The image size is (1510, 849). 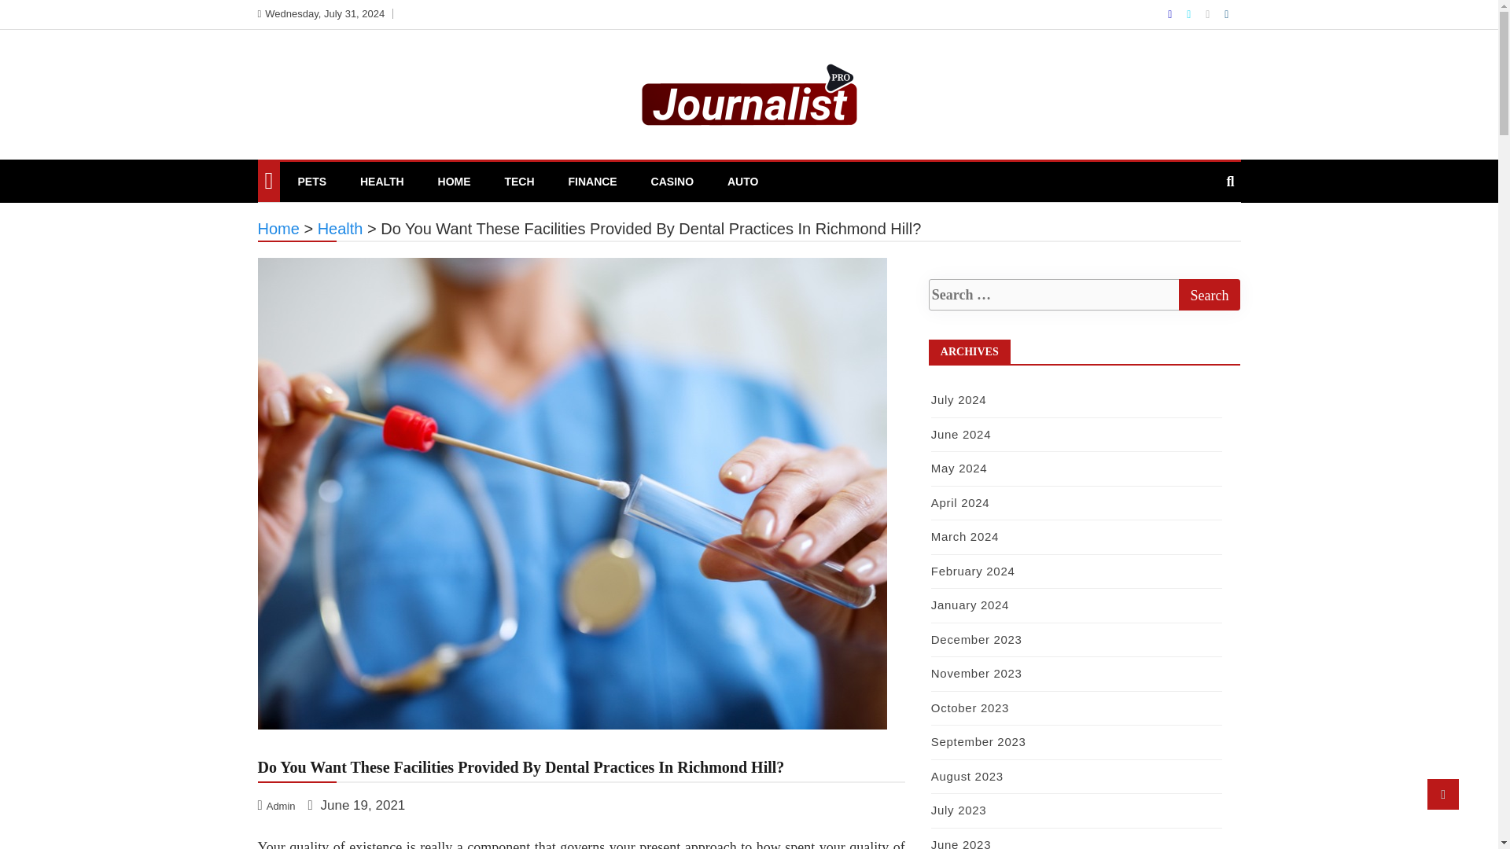 I want to click on Journalist PRO, so click(x=352, y=161).